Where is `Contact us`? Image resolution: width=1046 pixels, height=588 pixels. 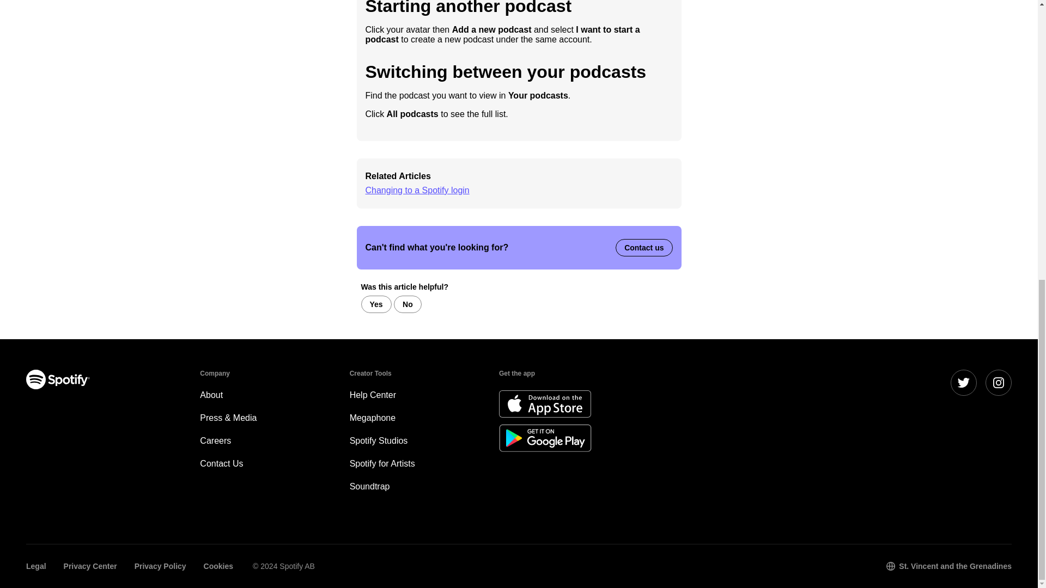
Contact us is located at coordinates (644, 247).